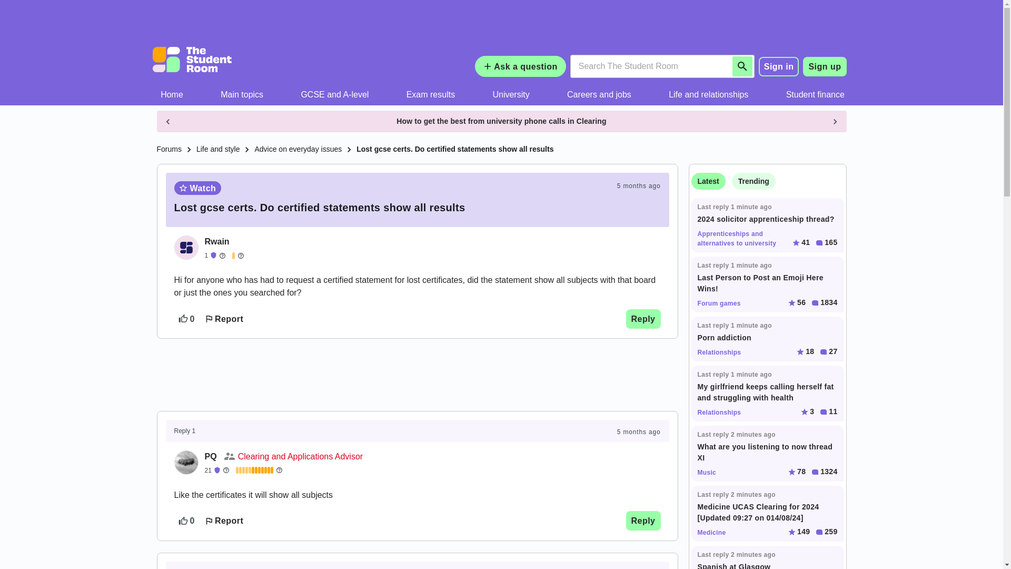 Image resolution: width=1011 pixels, height=569 pixels. What do you see at coordinates (779, 66) in the screenshot?
I see `Sign in` at bounding box center [779, 66].